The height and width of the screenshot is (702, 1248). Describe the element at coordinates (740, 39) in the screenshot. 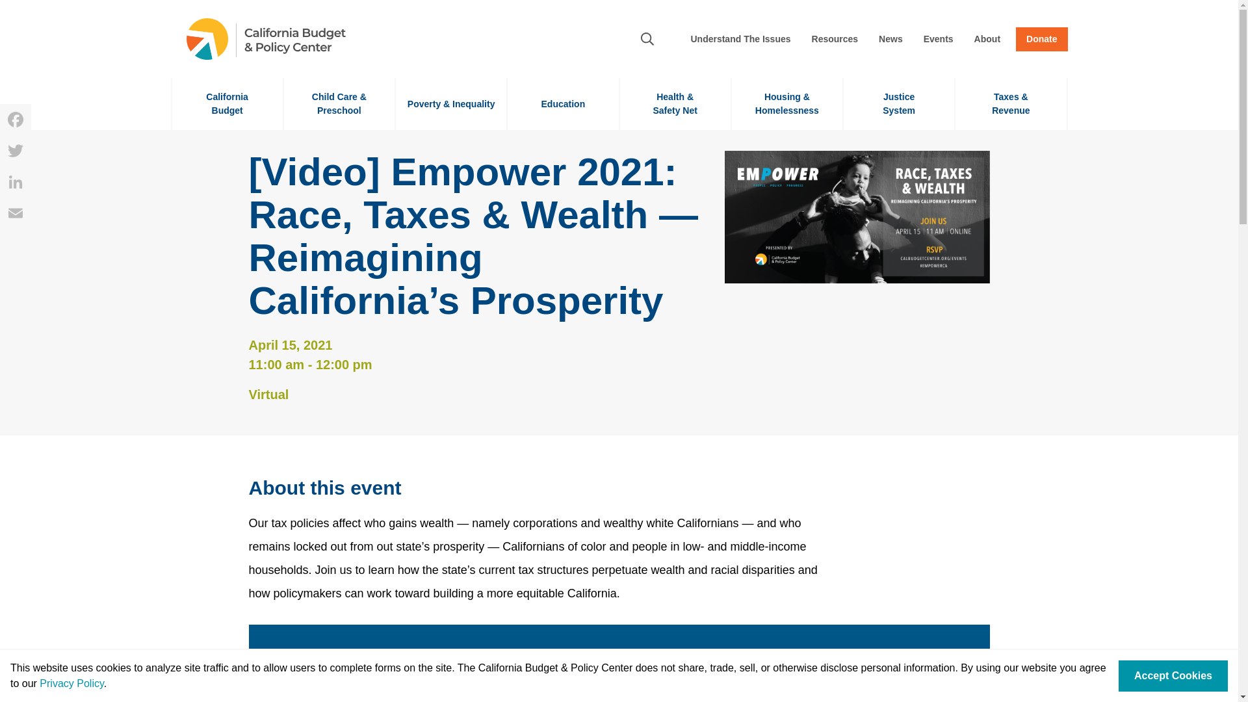

I see `About` at that location.